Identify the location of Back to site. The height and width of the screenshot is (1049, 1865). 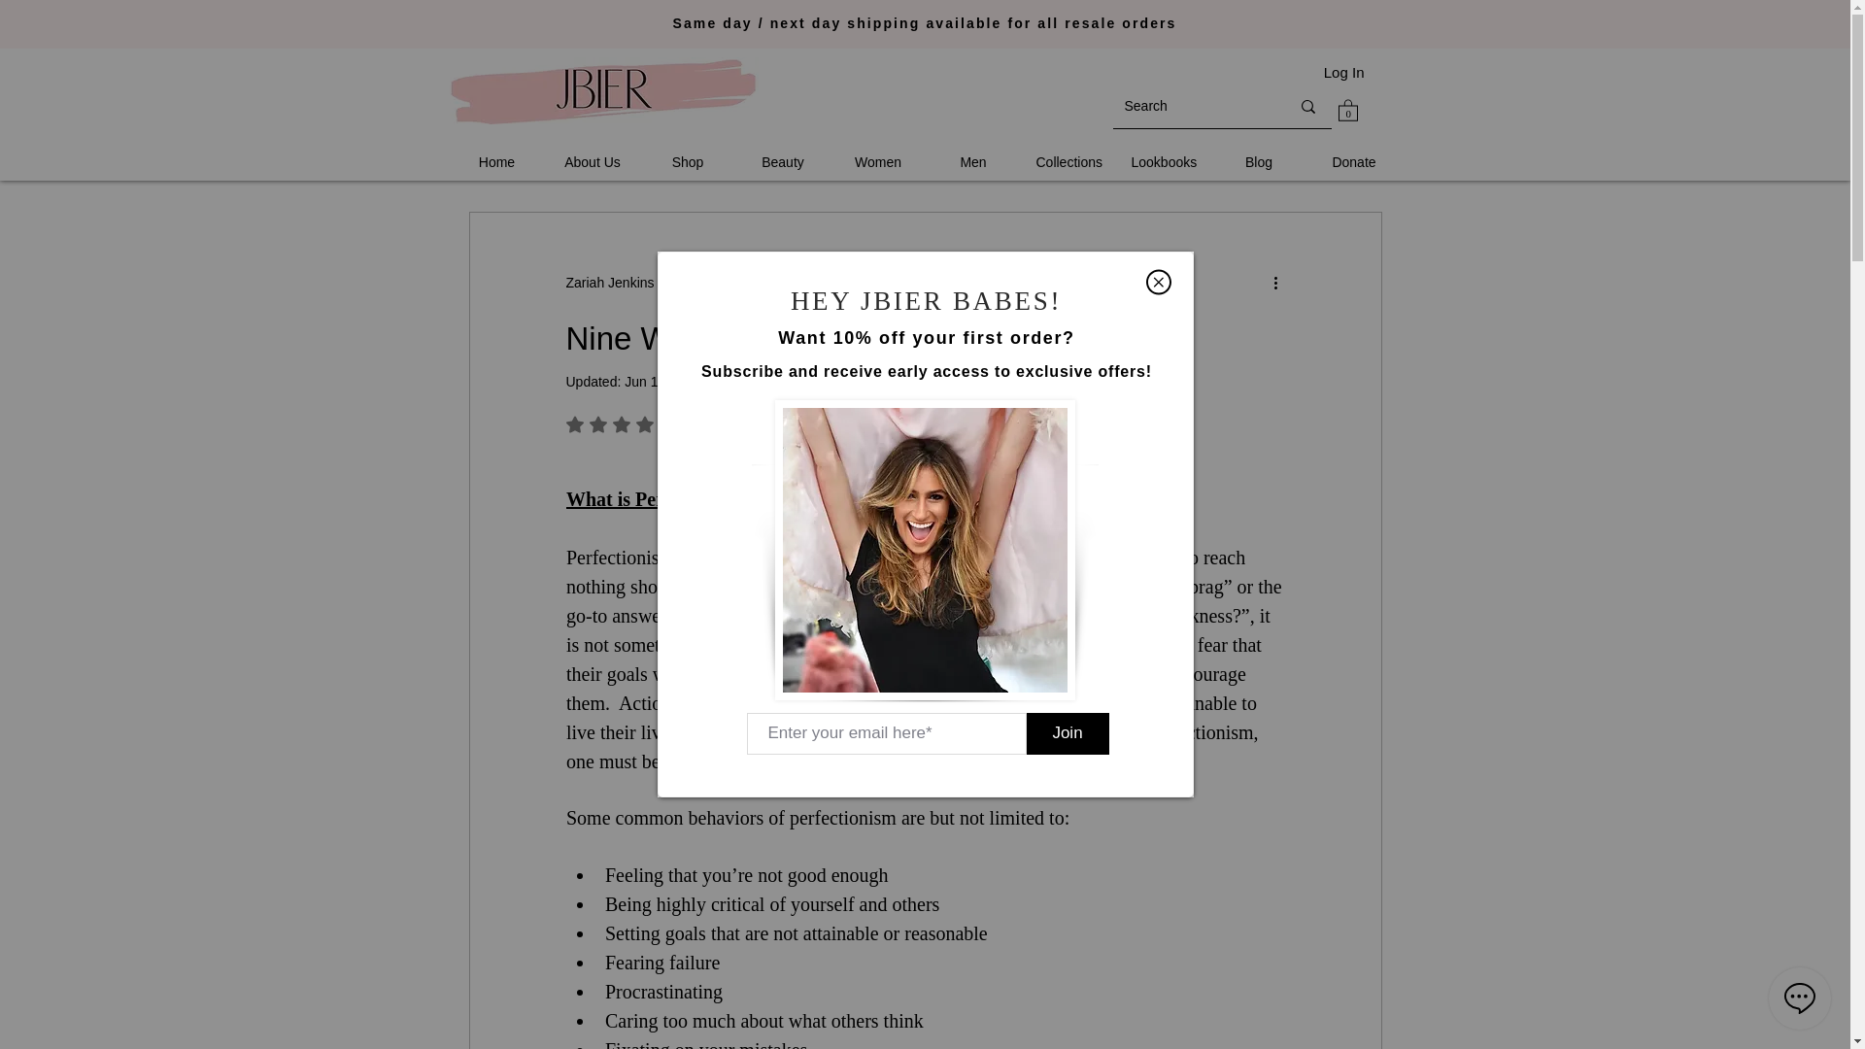
(1158, 282).